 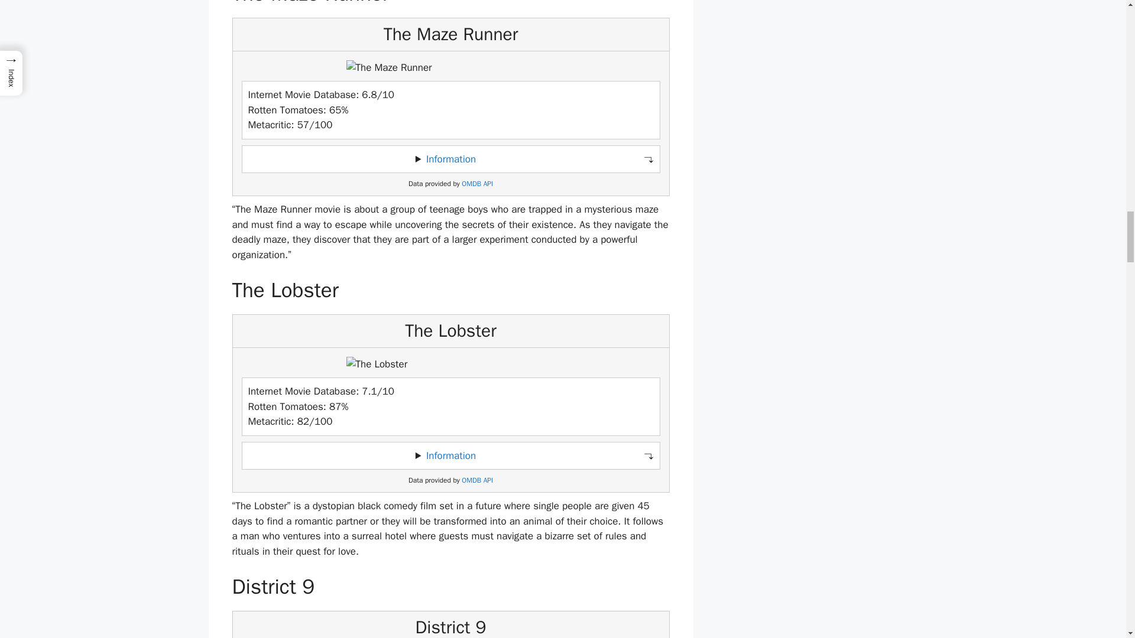 I want to click on Information, so click(x=450, y=455).